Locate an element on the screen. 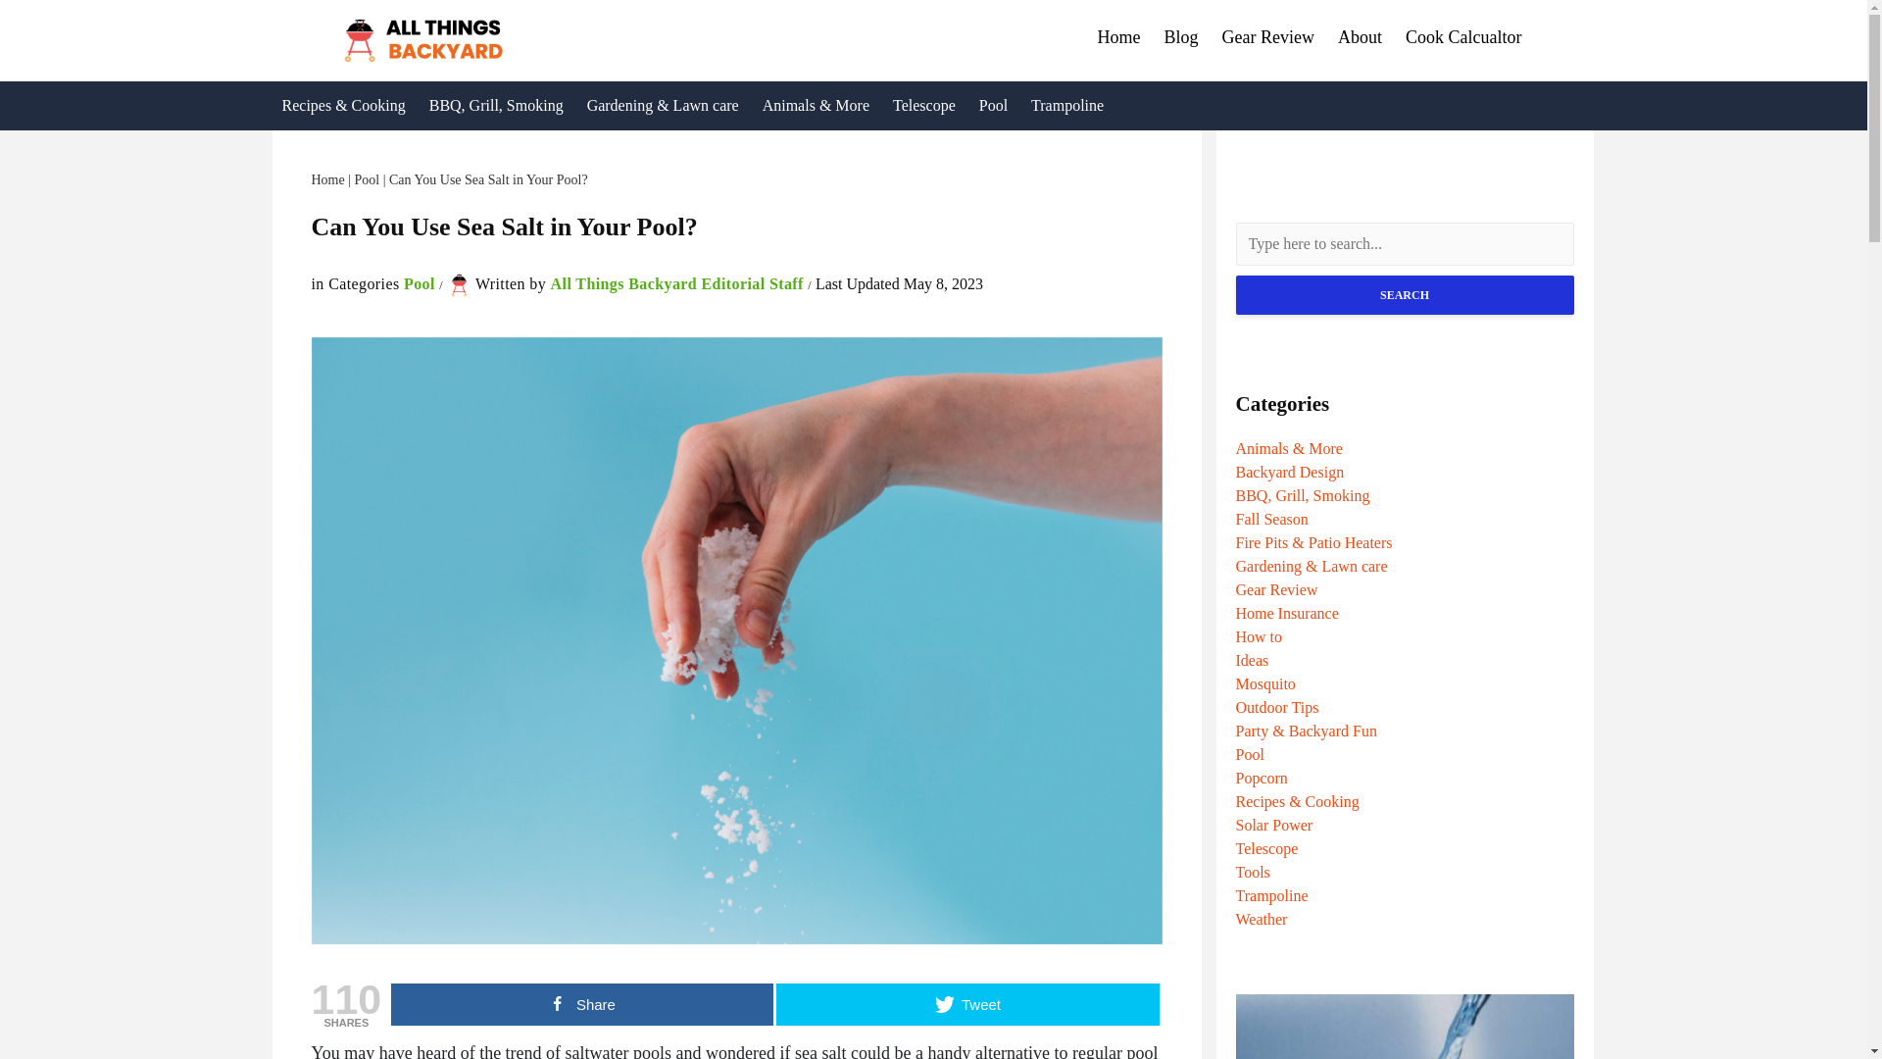 This screenshot has width=1882, height=1059. Tweet is located at coordinates (966, 1004).